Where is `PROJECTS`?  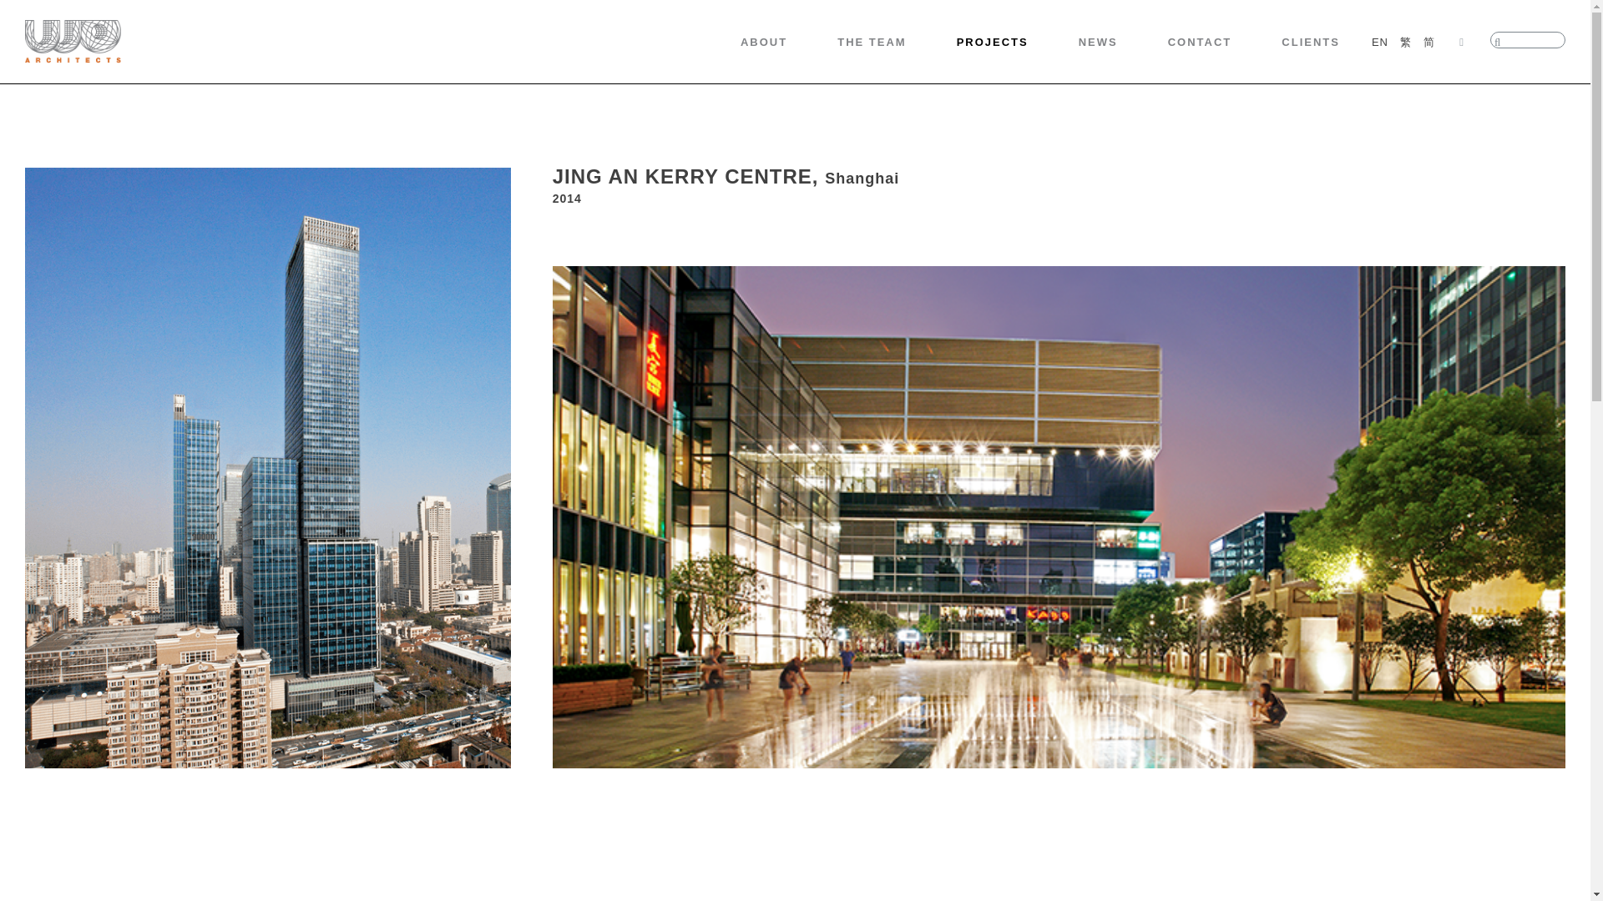 PROJECTS is located at coordinates (993, 42).